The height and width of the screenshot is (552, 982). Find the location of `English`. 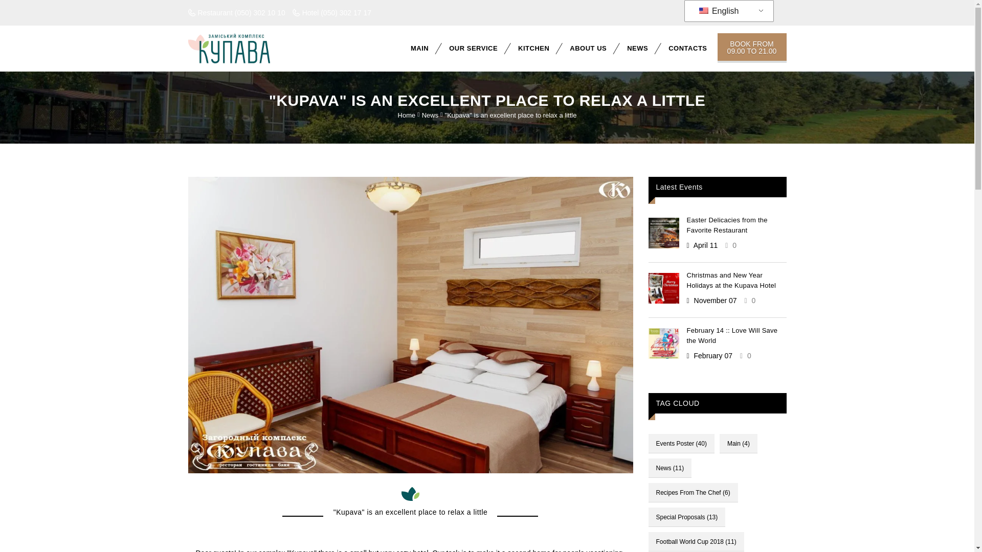

English is located at coordinates (703, 11).